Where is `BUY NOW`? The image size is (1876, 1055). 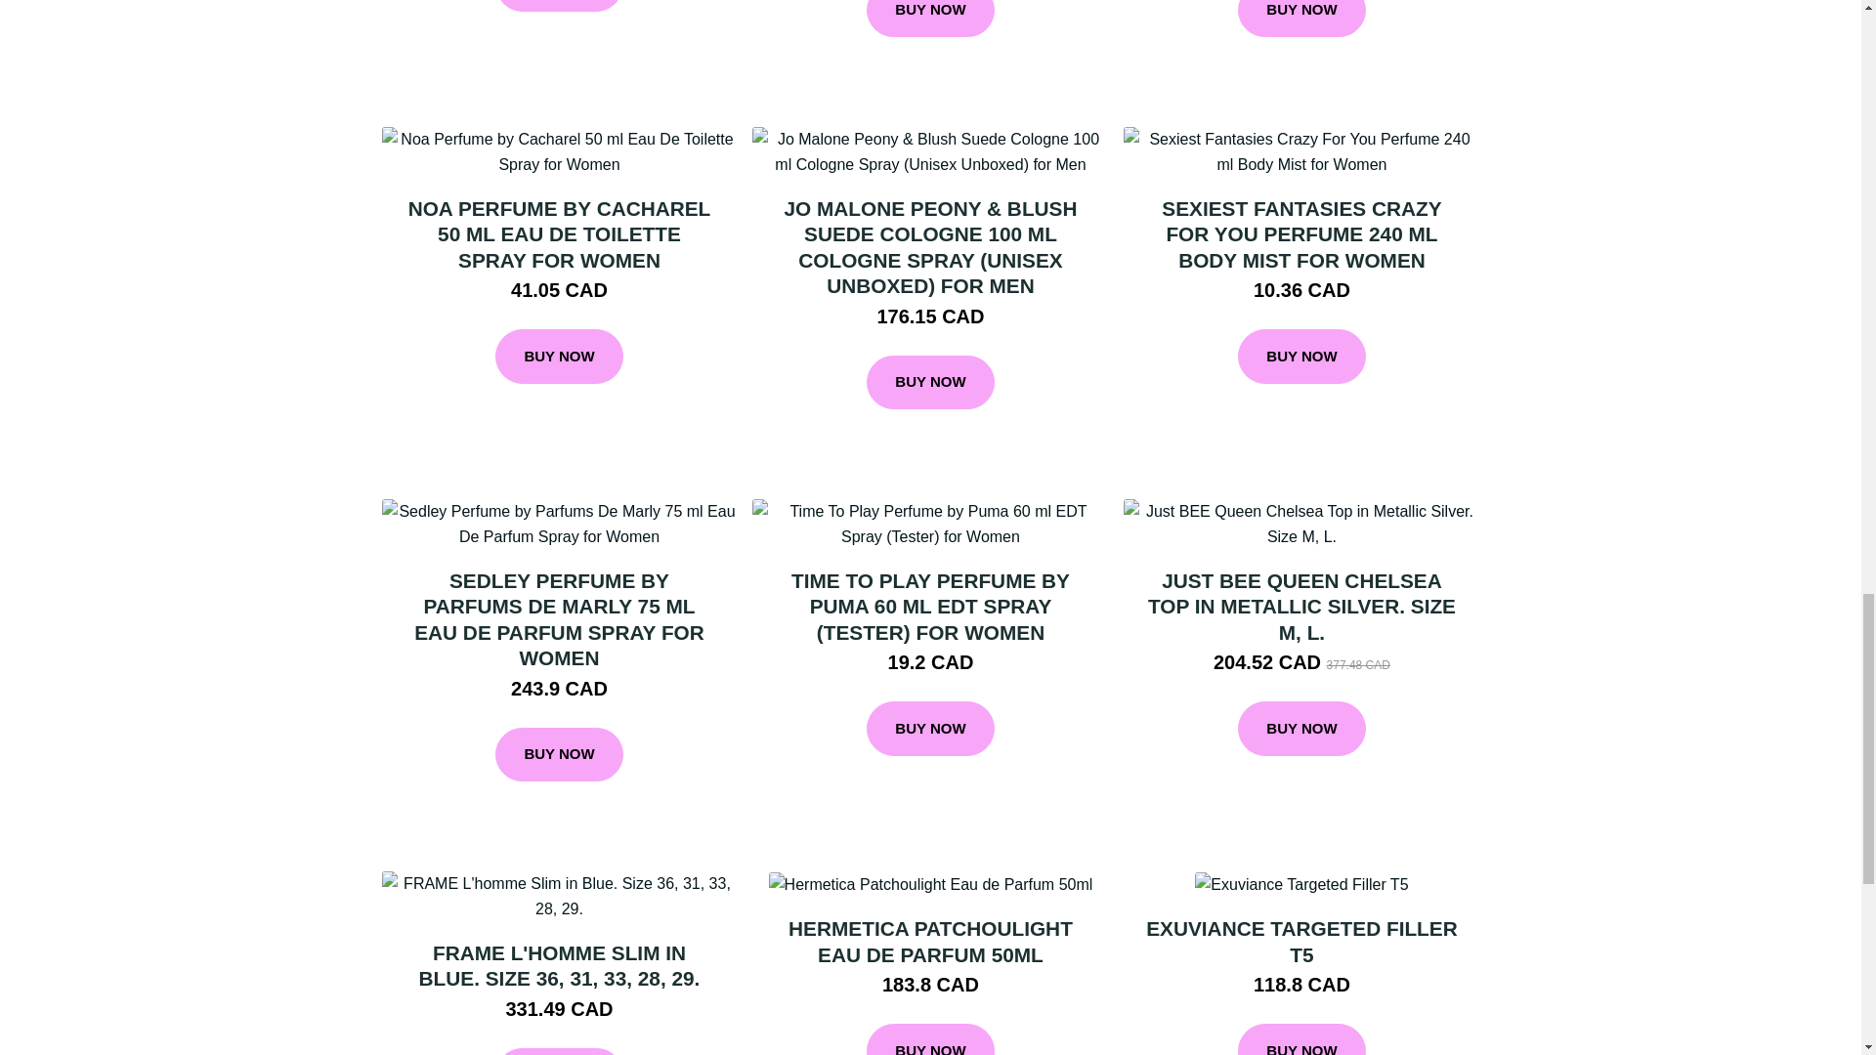 BUY NOW is located at coordinates (559, 356).